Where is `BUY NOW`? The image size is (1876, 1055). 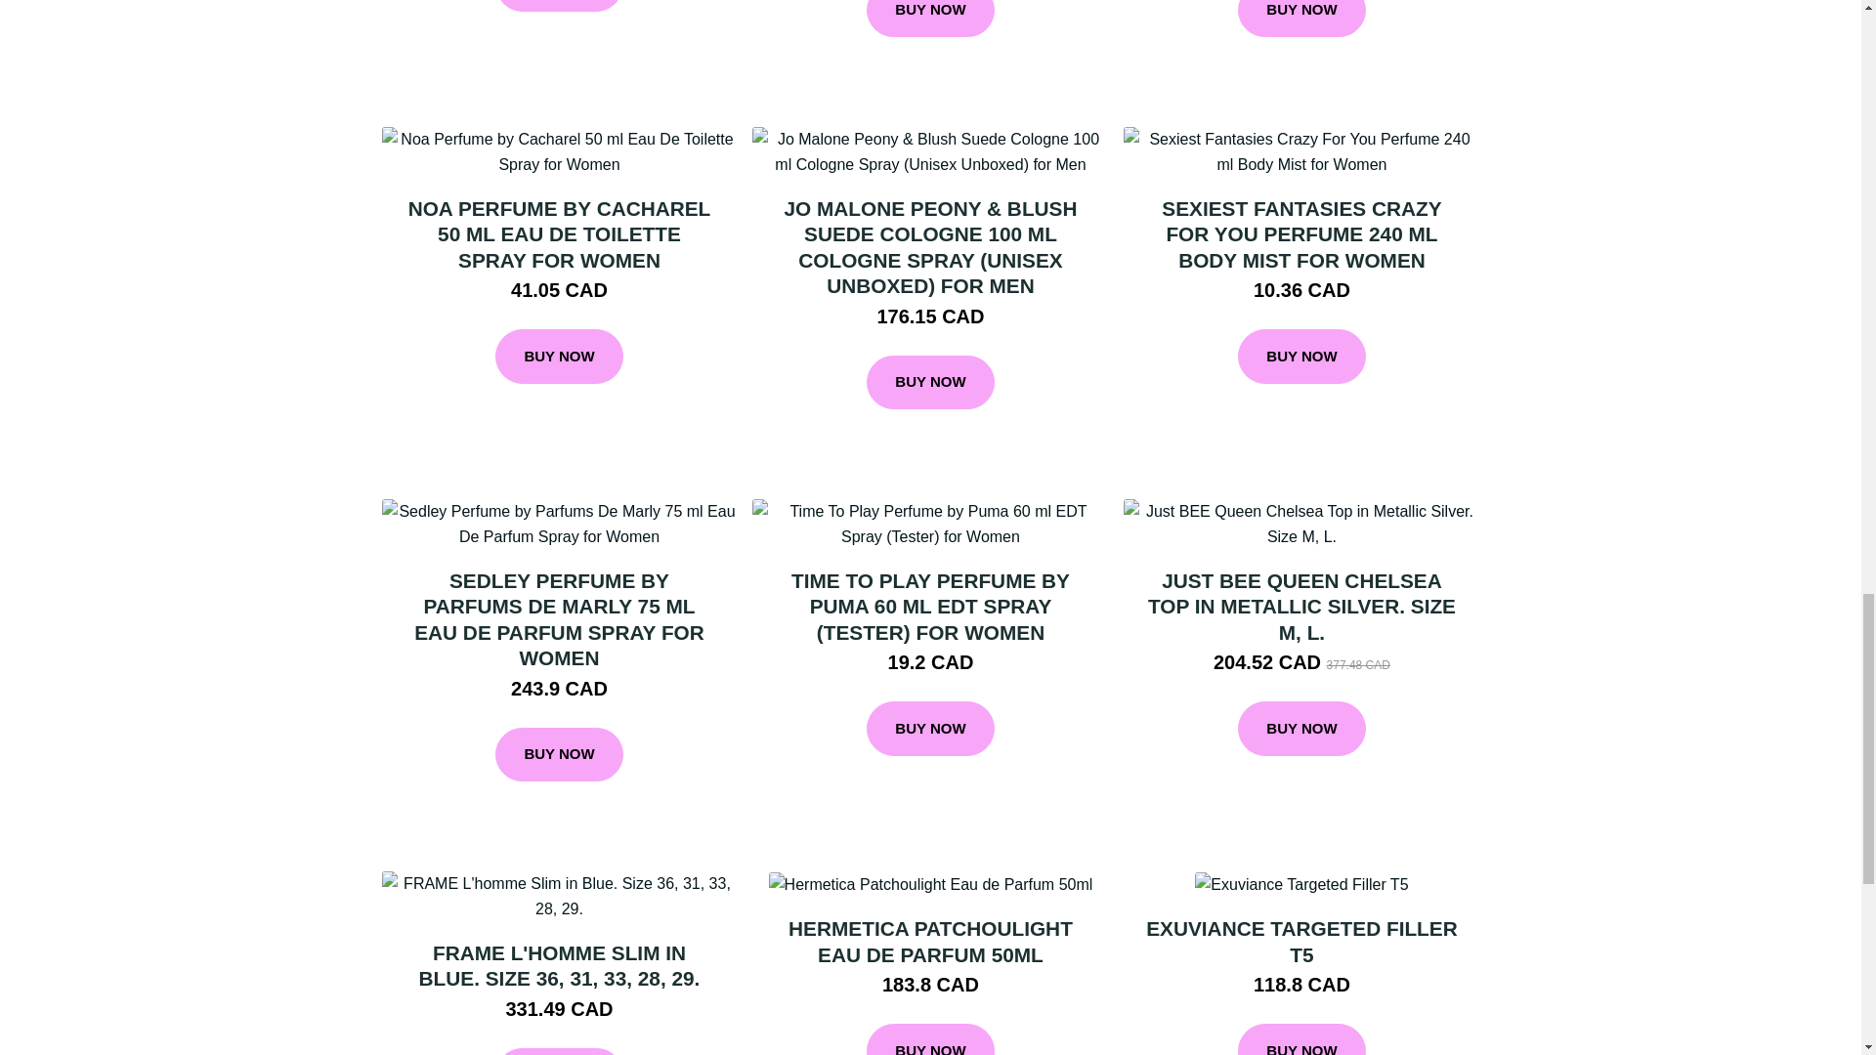 BUY NOW is located at coordinates (559, 356).